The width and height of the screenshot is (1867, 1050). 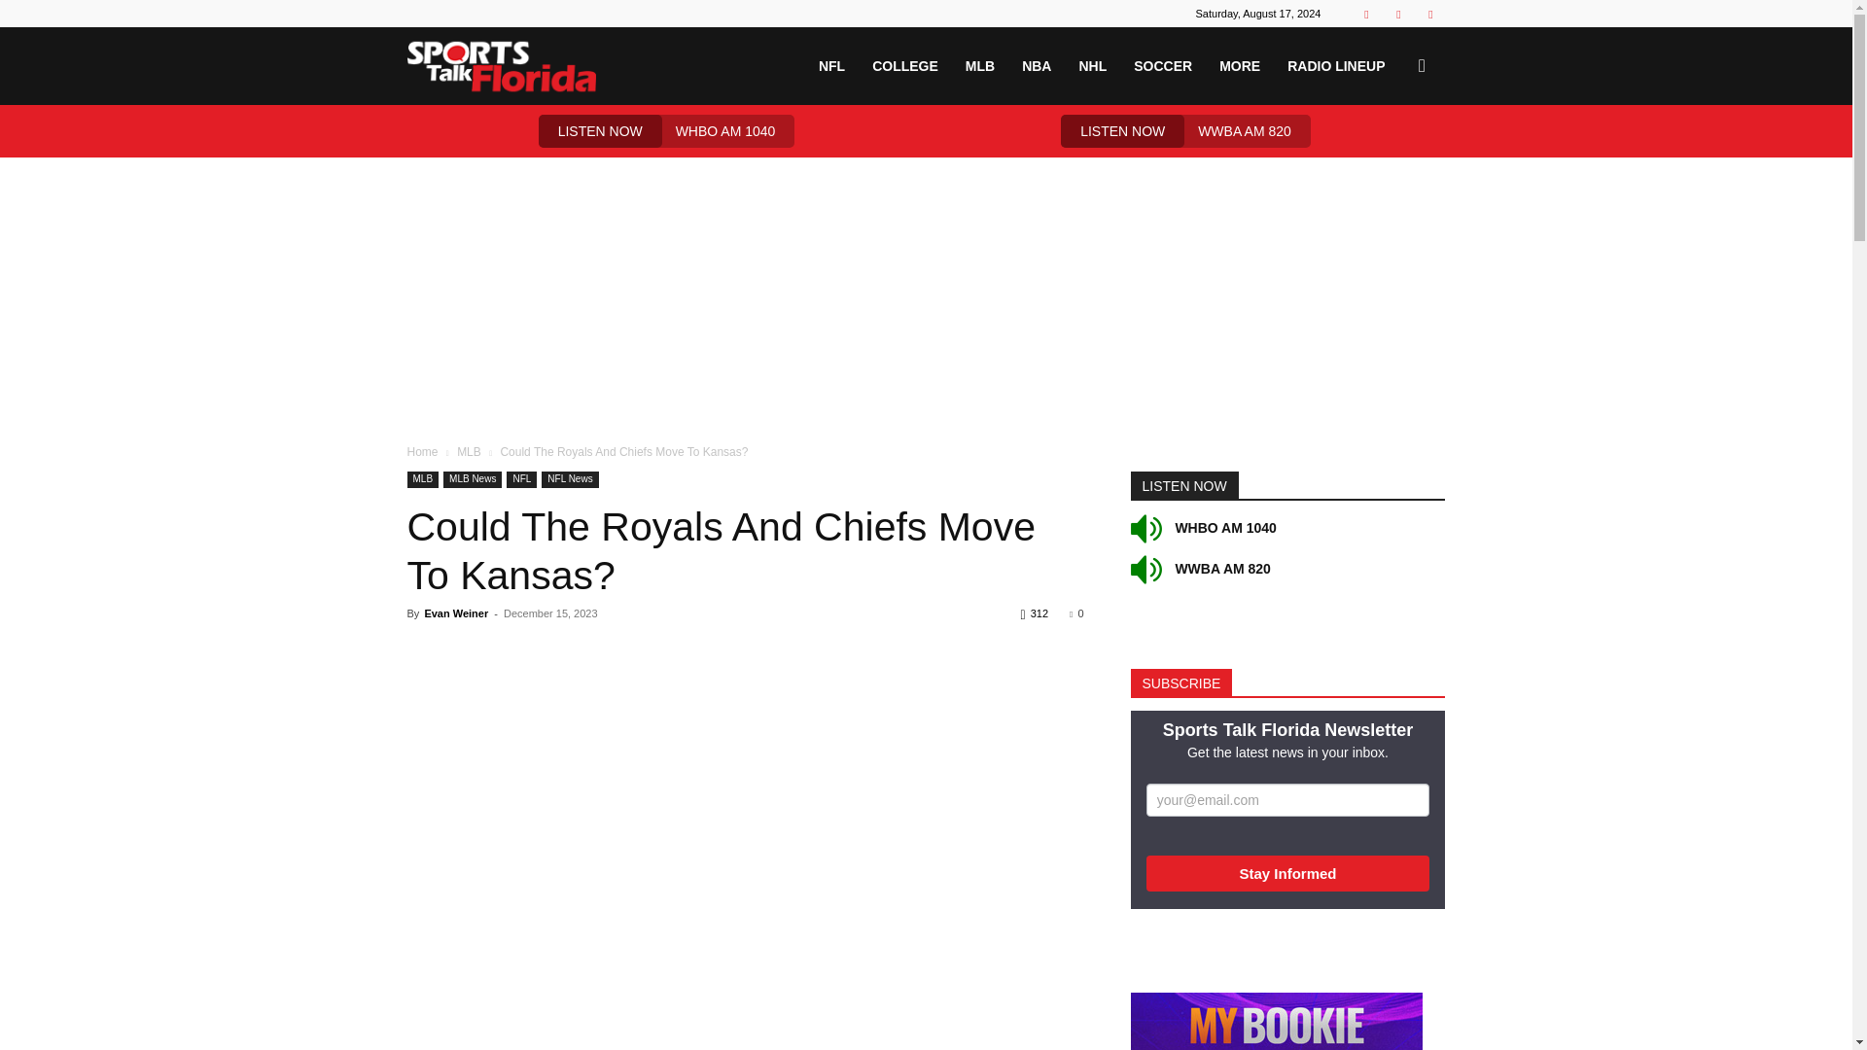 What do you see at coordinates (1366, 14) in the screenshot?
I see `Facebook` at bounding box center [1366, 14].